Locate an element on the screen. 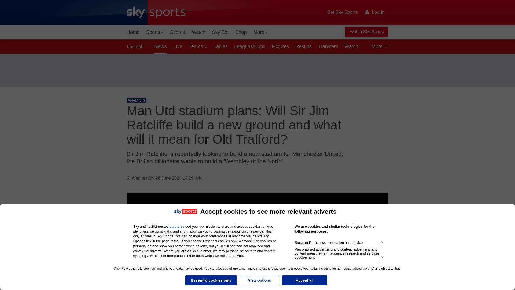  Sports is located at coordinates (154, 32).